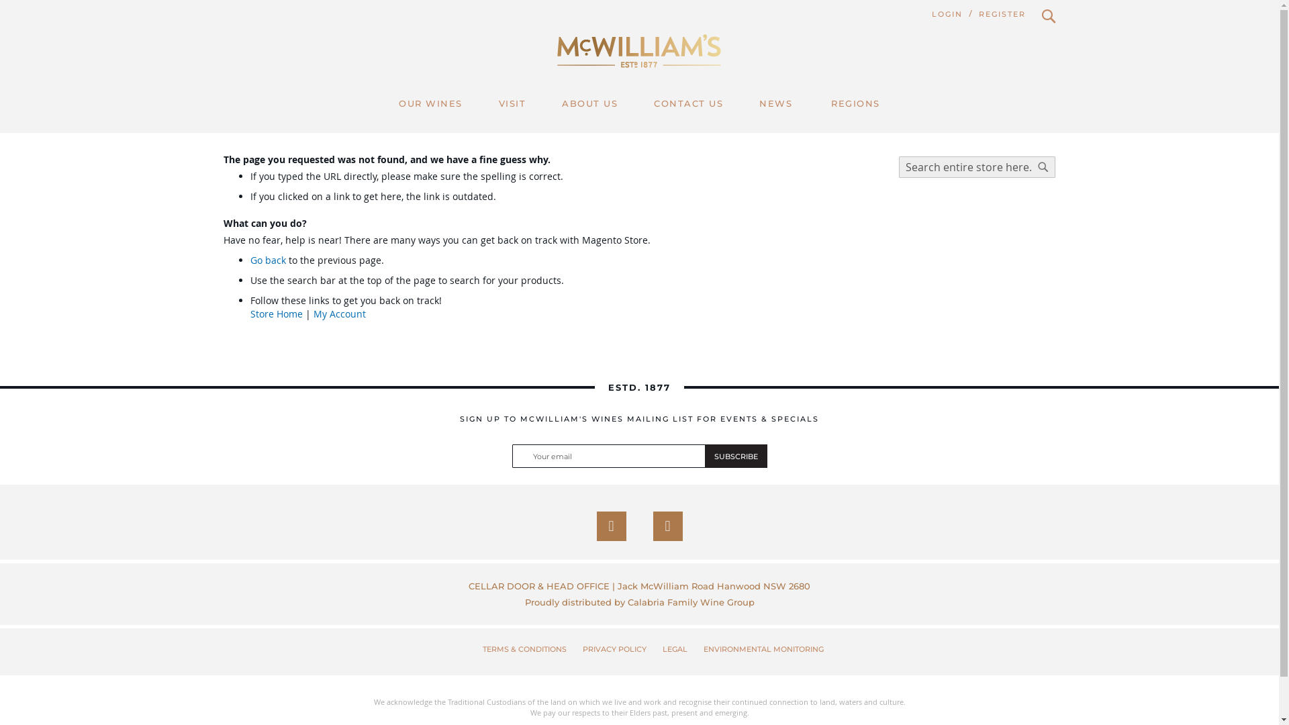  Describe the element at coordinates (339, 314) in the screenshot. I see `My Account` at that location.